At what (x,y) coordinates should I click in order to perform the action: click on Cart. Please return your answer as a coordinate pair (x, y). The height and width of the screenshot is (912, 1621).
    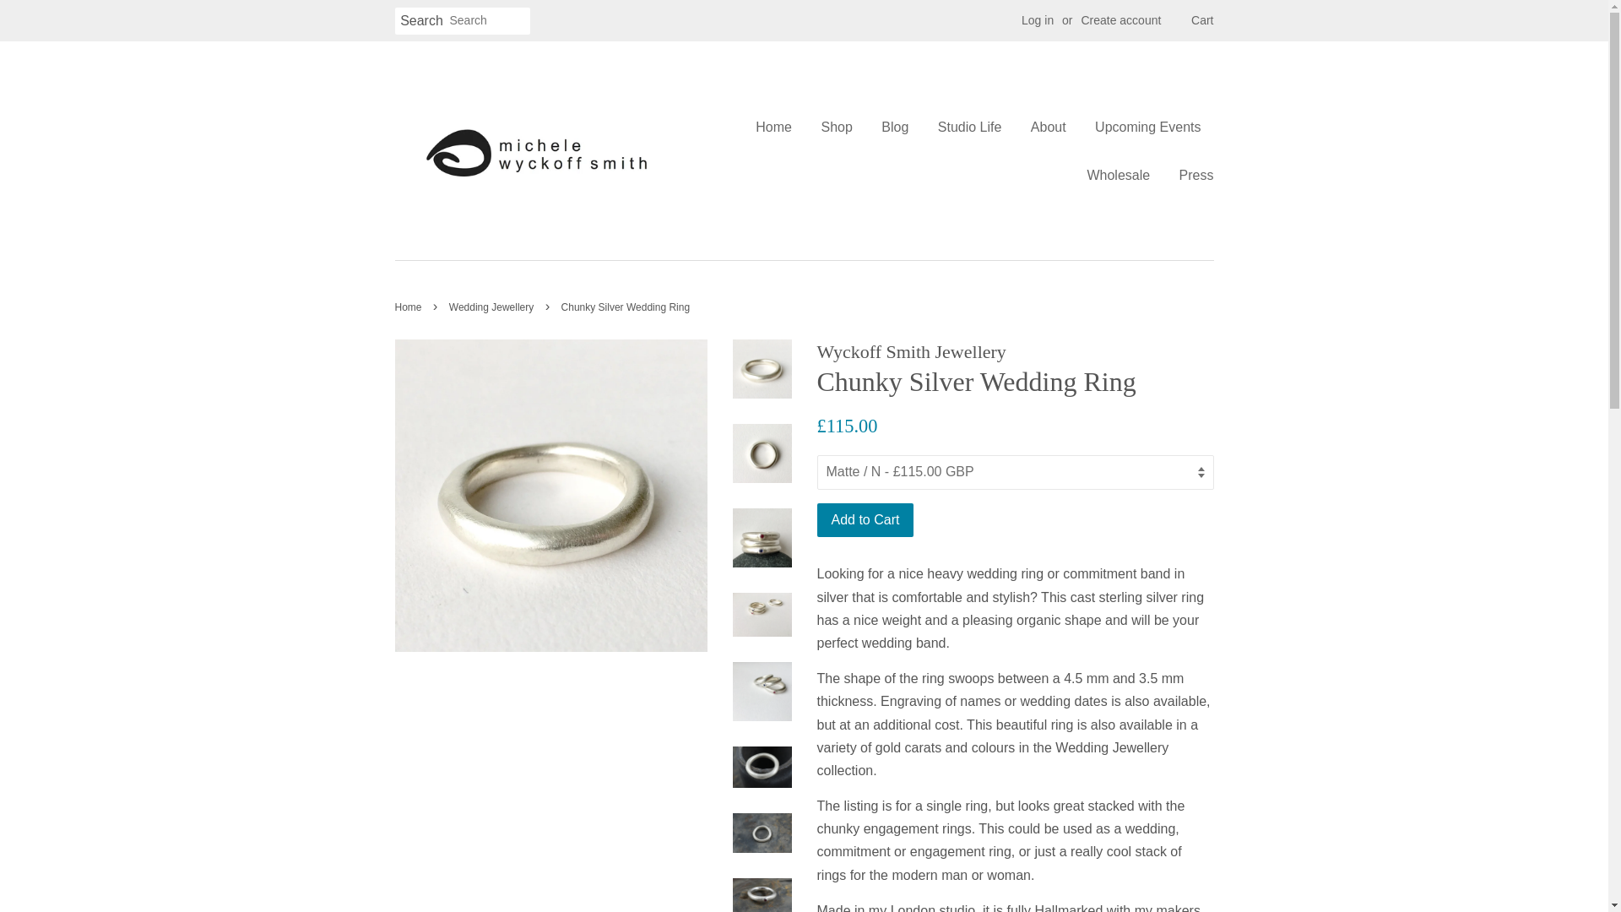
    Looking at the image, I should click on (1202, 20).